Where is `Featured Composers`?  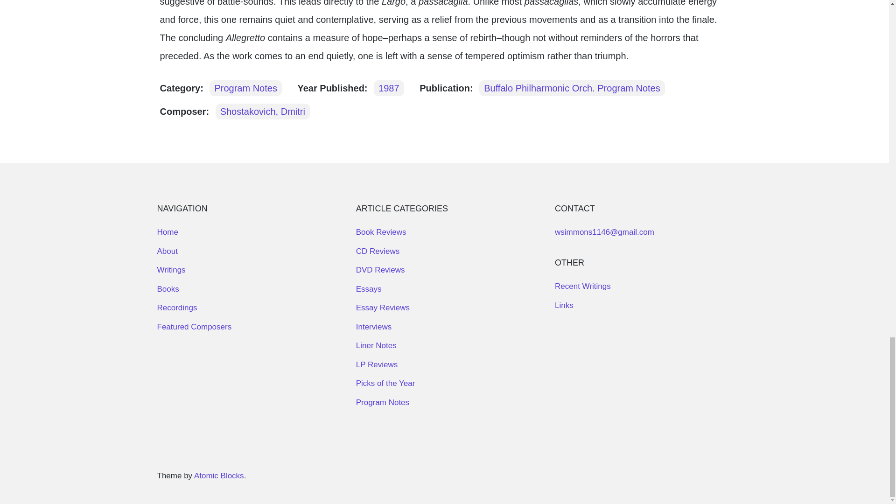
Featured Composers is located at coordinates (194, 327).